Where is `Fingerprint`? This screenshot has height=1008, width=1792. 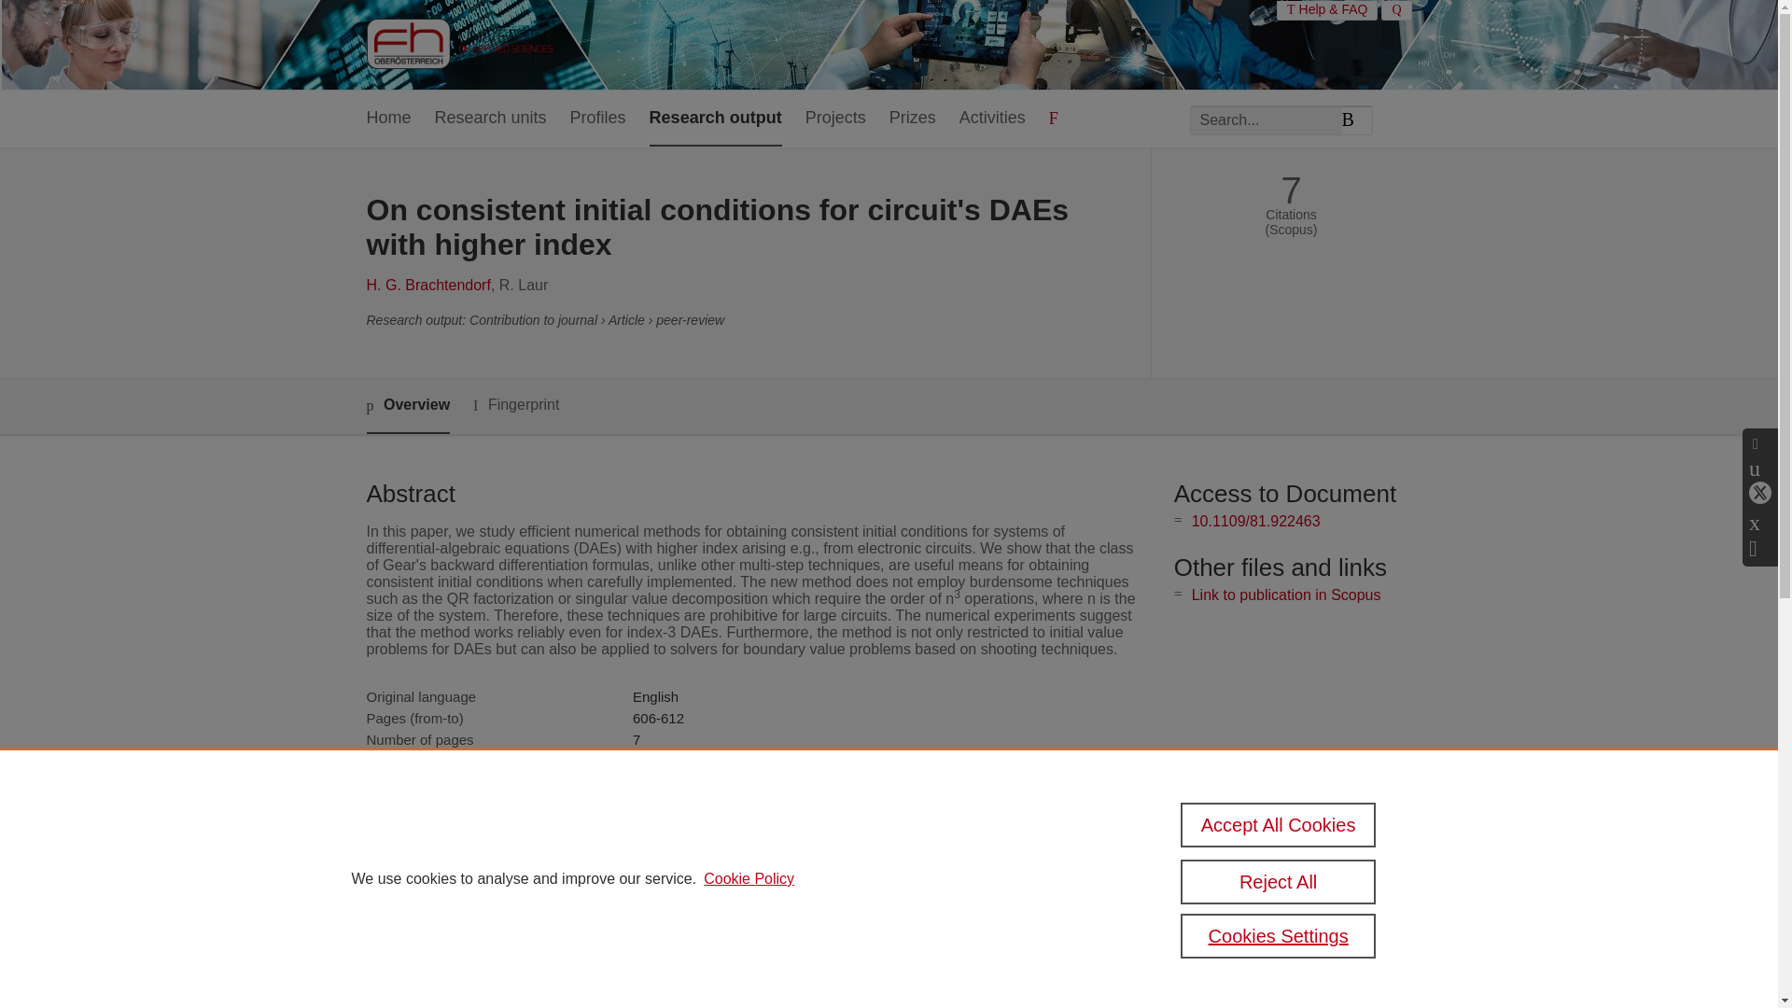 Fingerprint is located at coordinates (515, 405).